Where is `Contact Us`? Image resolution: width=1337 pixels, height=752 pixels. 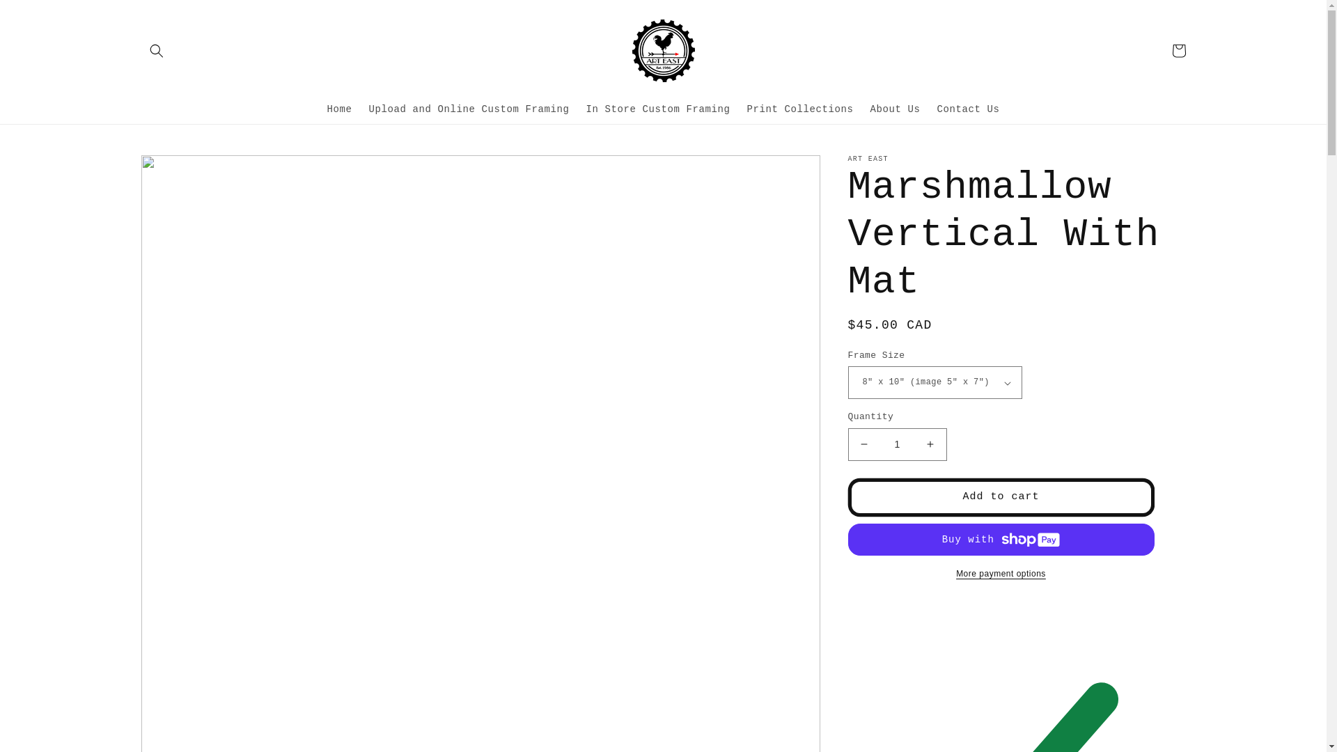 Contact Us is located at coordinates (969, 109).